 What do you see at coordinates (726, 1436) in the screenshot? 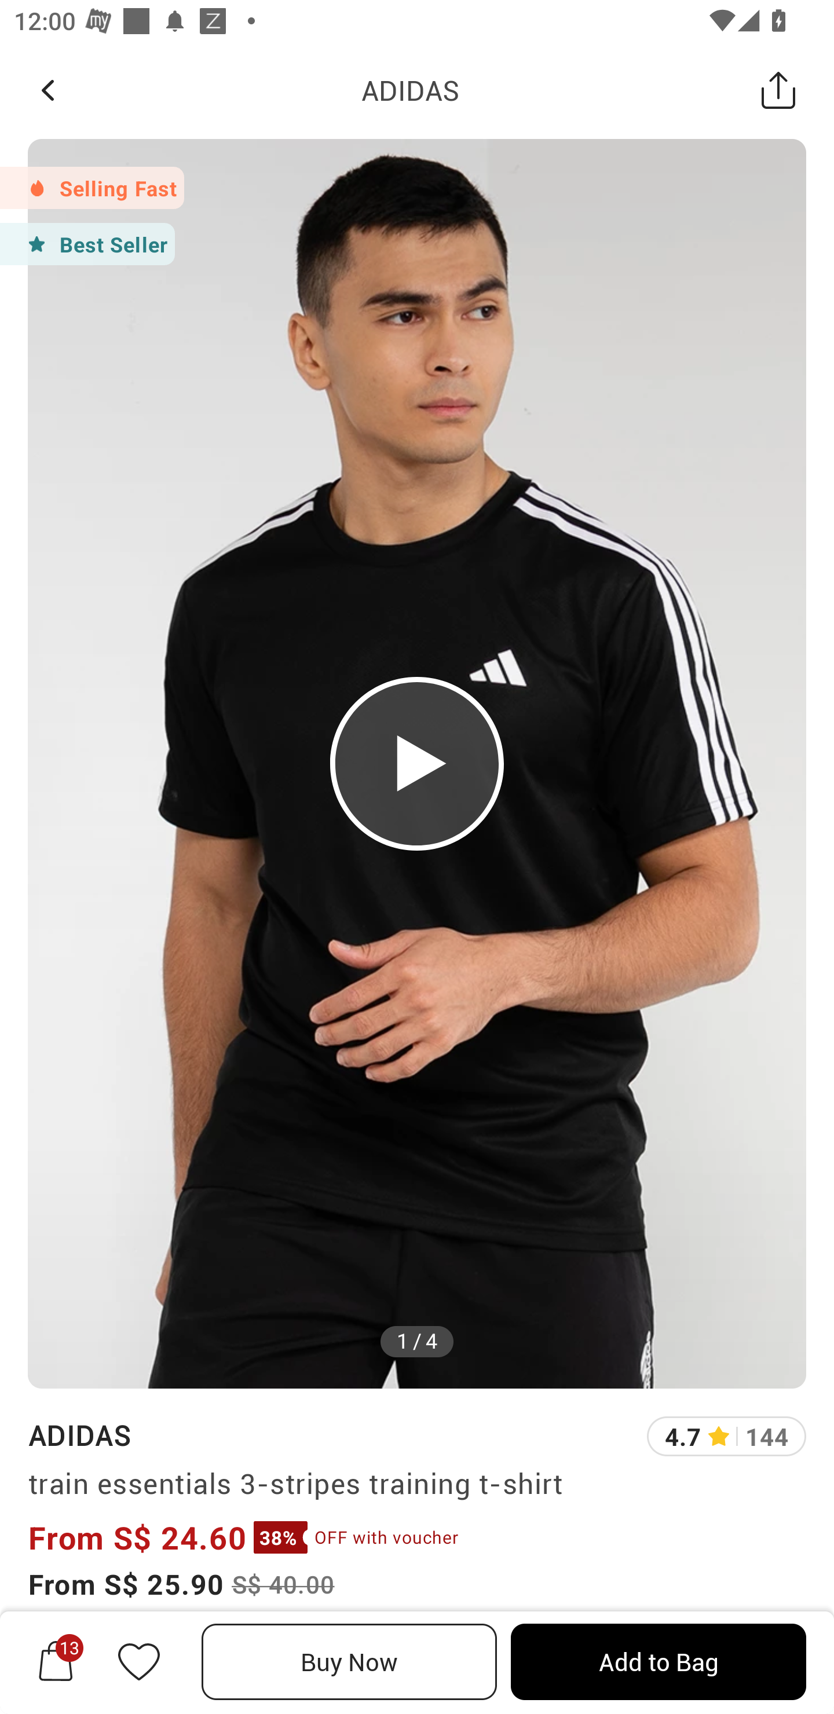
I see `4.7 144` at bounding box center [726, 1436].